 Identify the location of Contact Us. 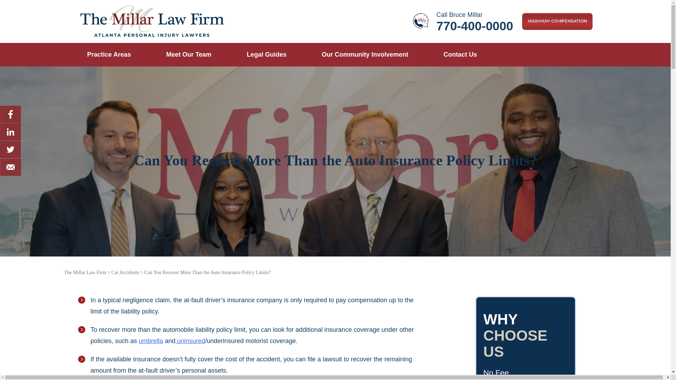
(151, 341).